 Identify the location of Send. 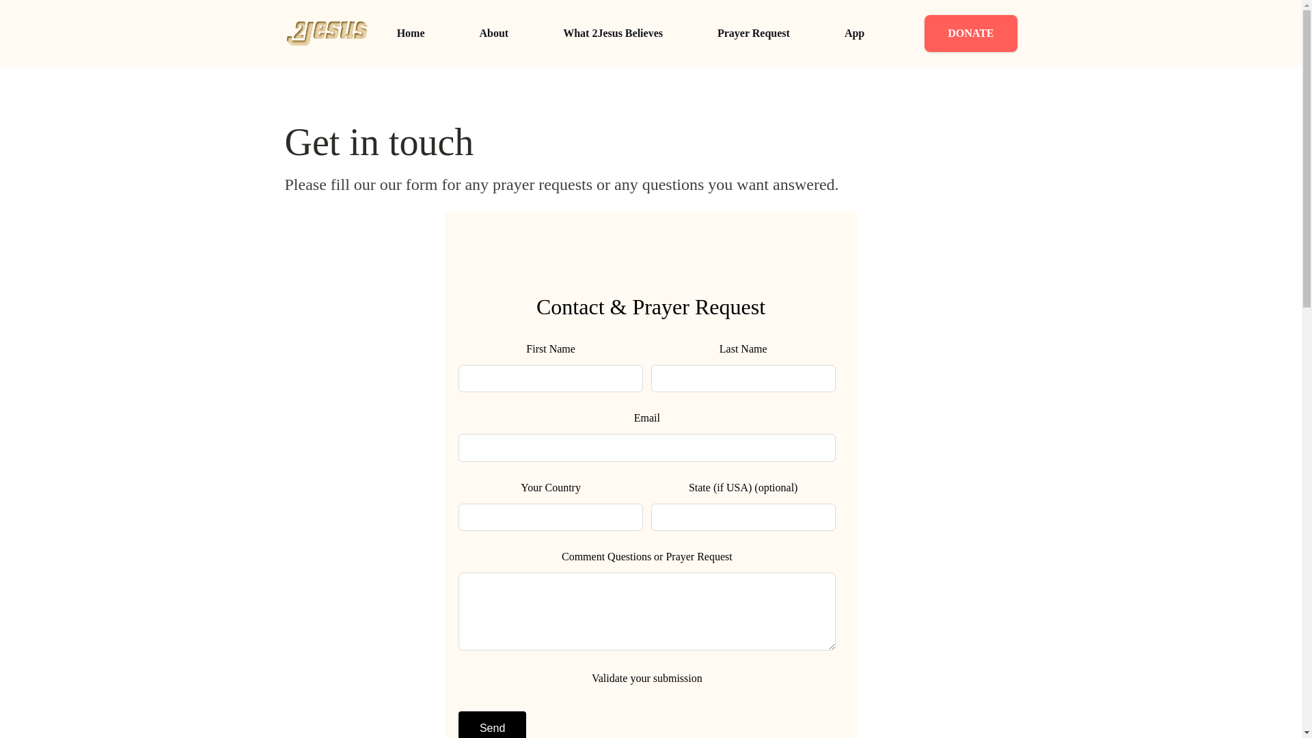
(492, 724).